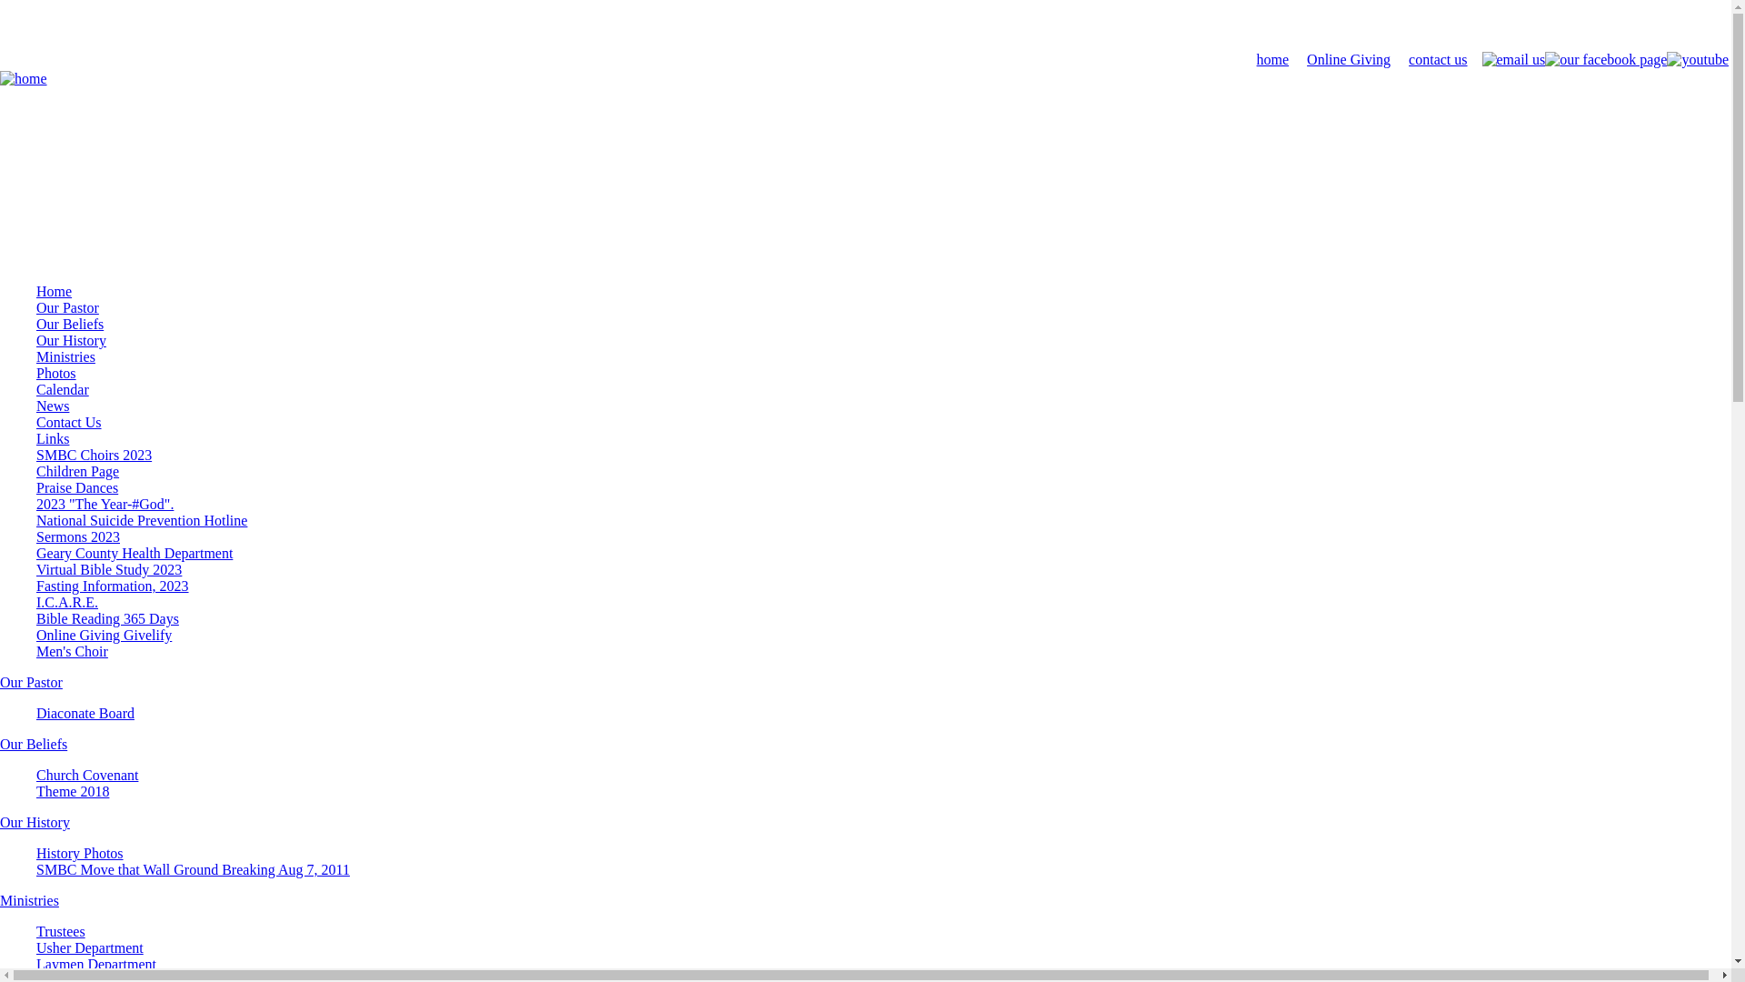  Describe the element at coordinates (77, 487) in the screenshot. I see `Praise Dances` at that location.